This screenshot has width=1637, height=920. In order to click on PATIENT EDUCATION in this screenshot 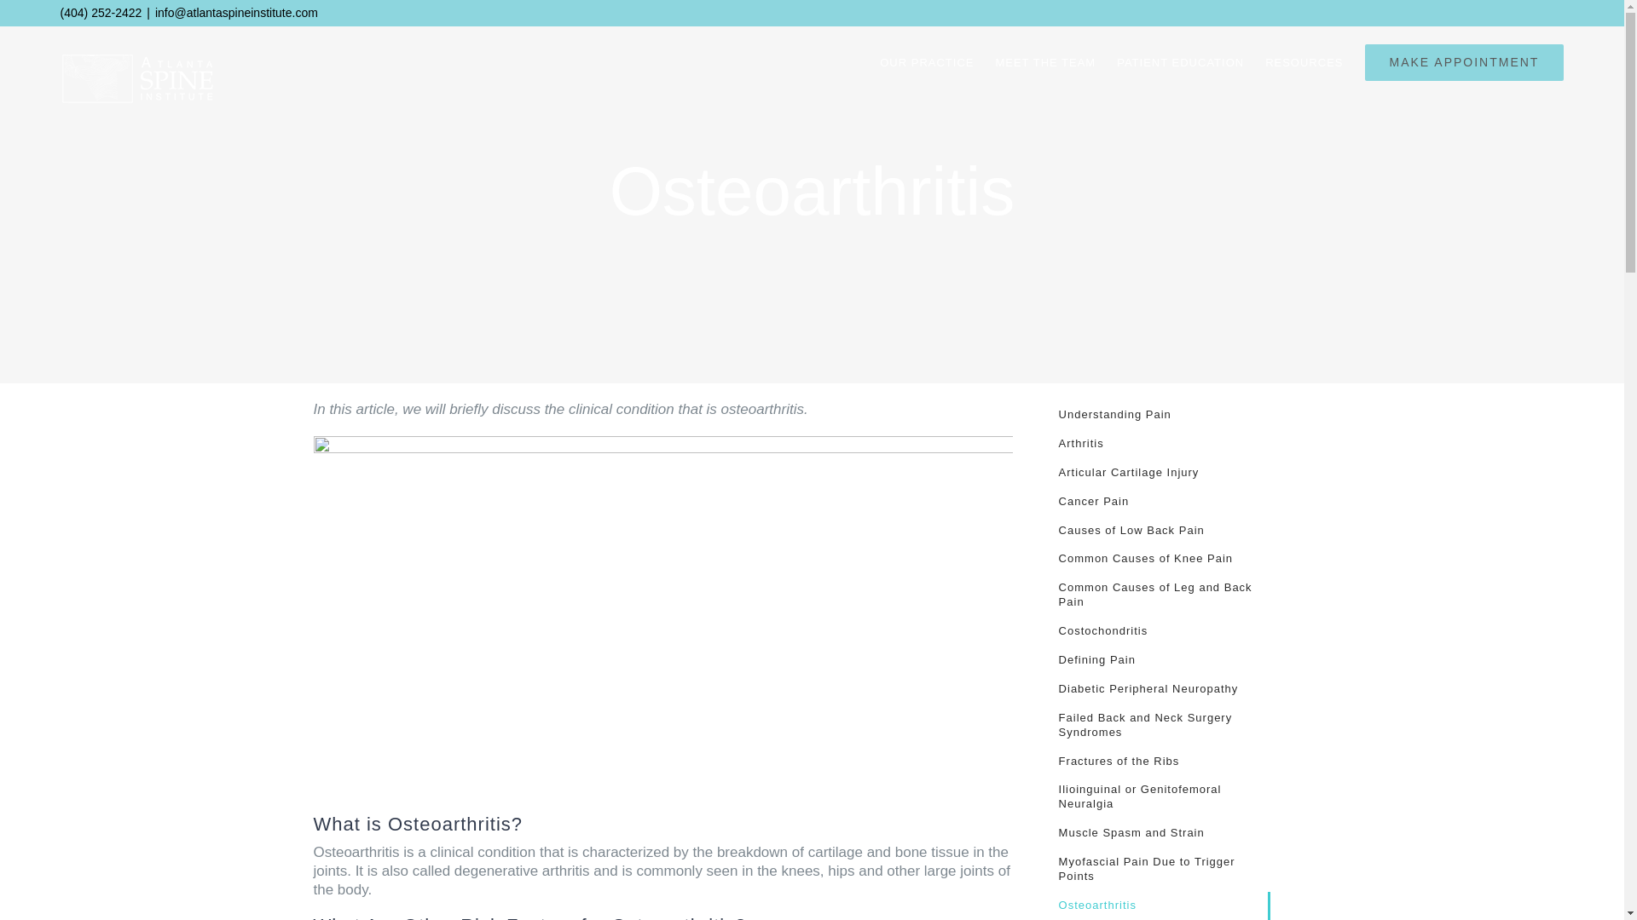, I will do `click(1180, 61)`.